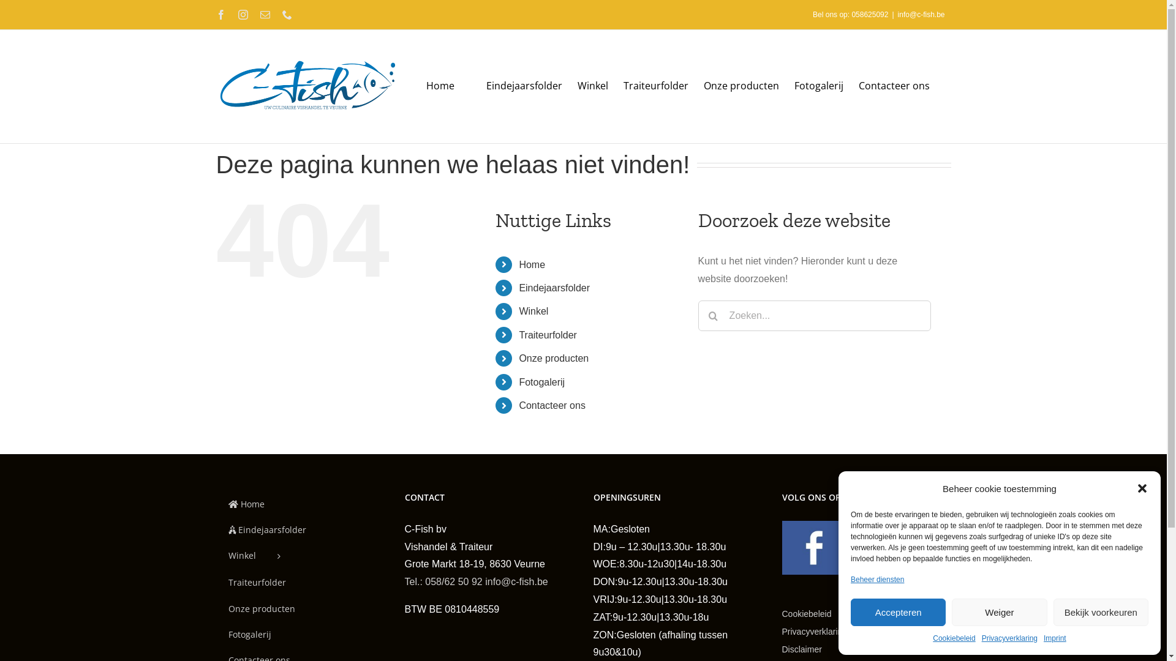 The image size is (1176, 661). Describe the element at coordinates (552, 405) in the screenshot. I see `Contacteer ons` at that location.